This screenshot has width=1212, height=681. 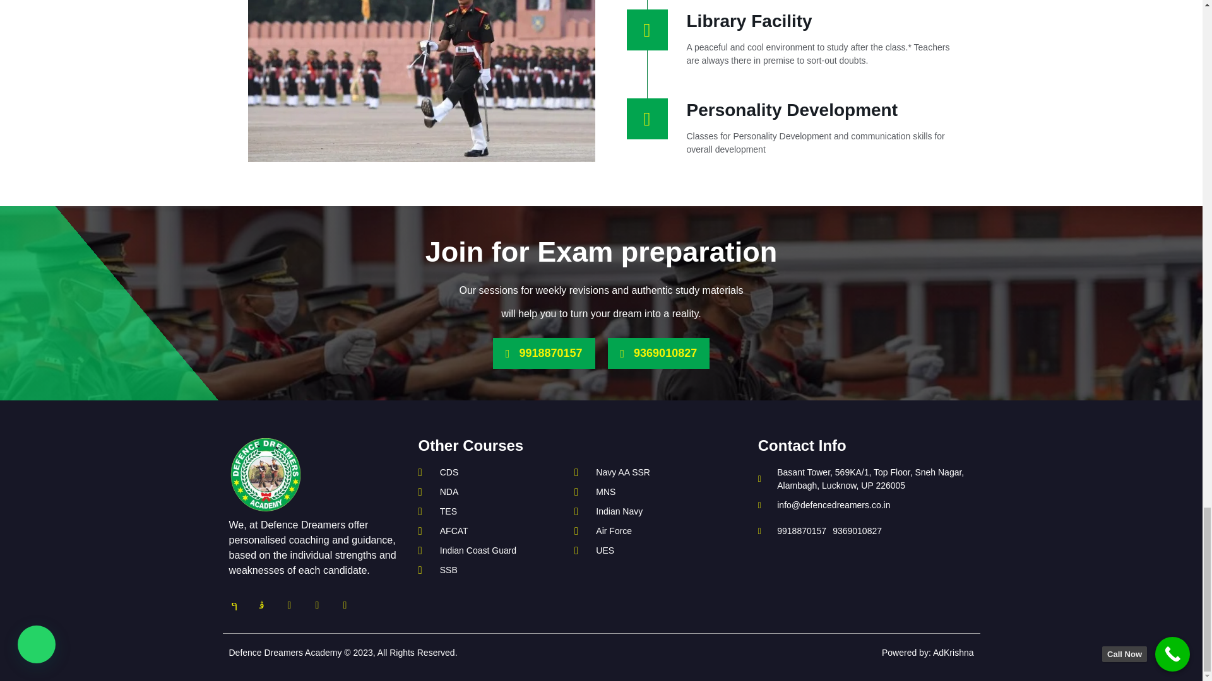 What do you see at coordinates (640, 511) in the screenshot?
I see `Indian Navy` at bounding box center [640, 511].